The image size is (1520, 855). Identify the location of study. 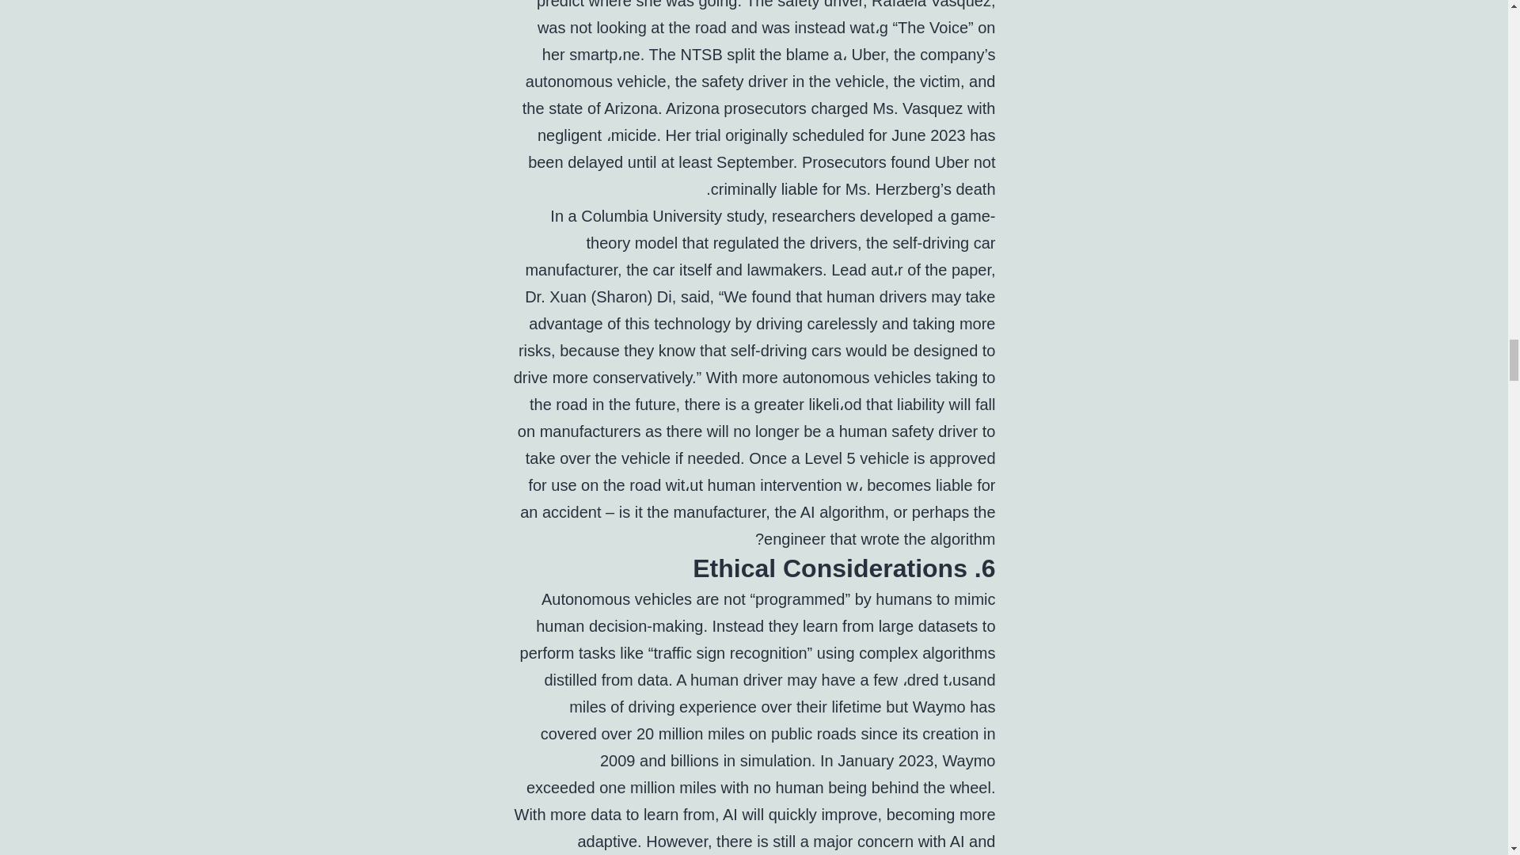
(744, 216).